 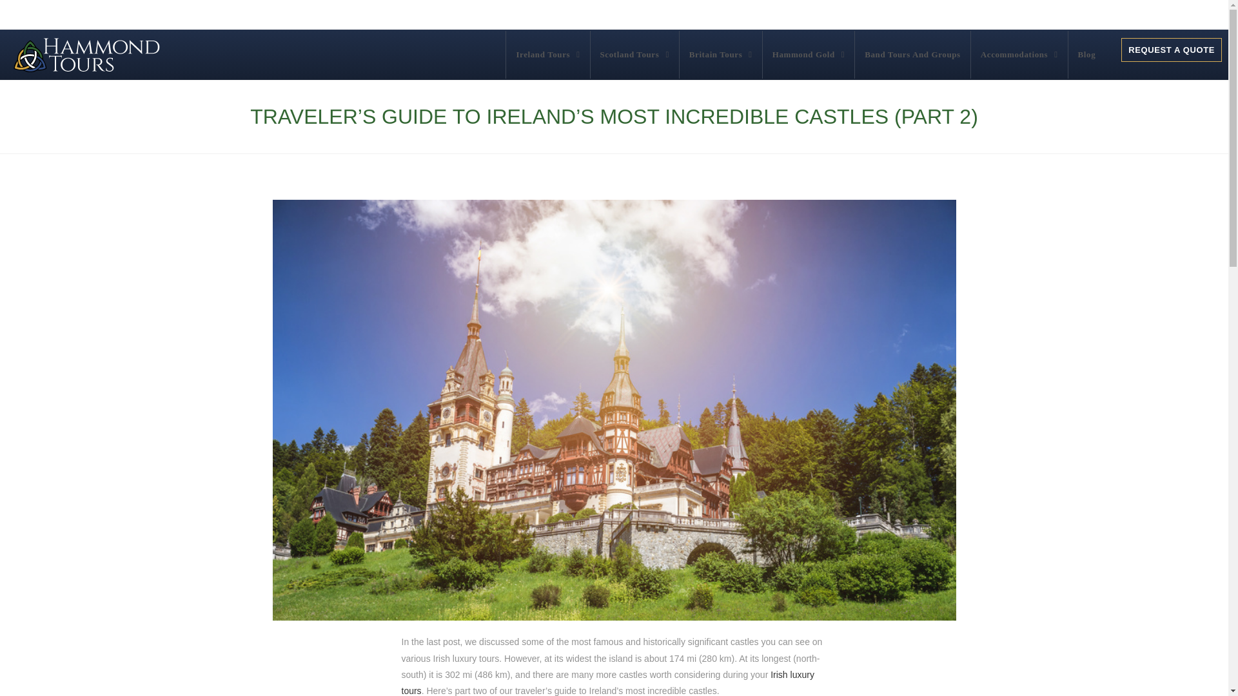 What do you see at coordinates (634, 54) in the screenshot?
I see `Scotland Tours` at bounding box center [634, 54].